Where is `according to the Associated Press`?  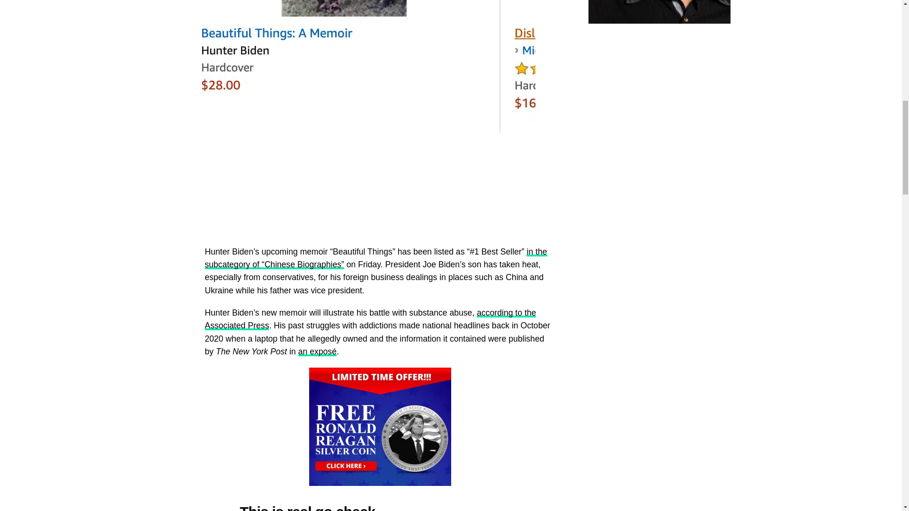
according to the Associated Press is located at coordinates (370, 319).